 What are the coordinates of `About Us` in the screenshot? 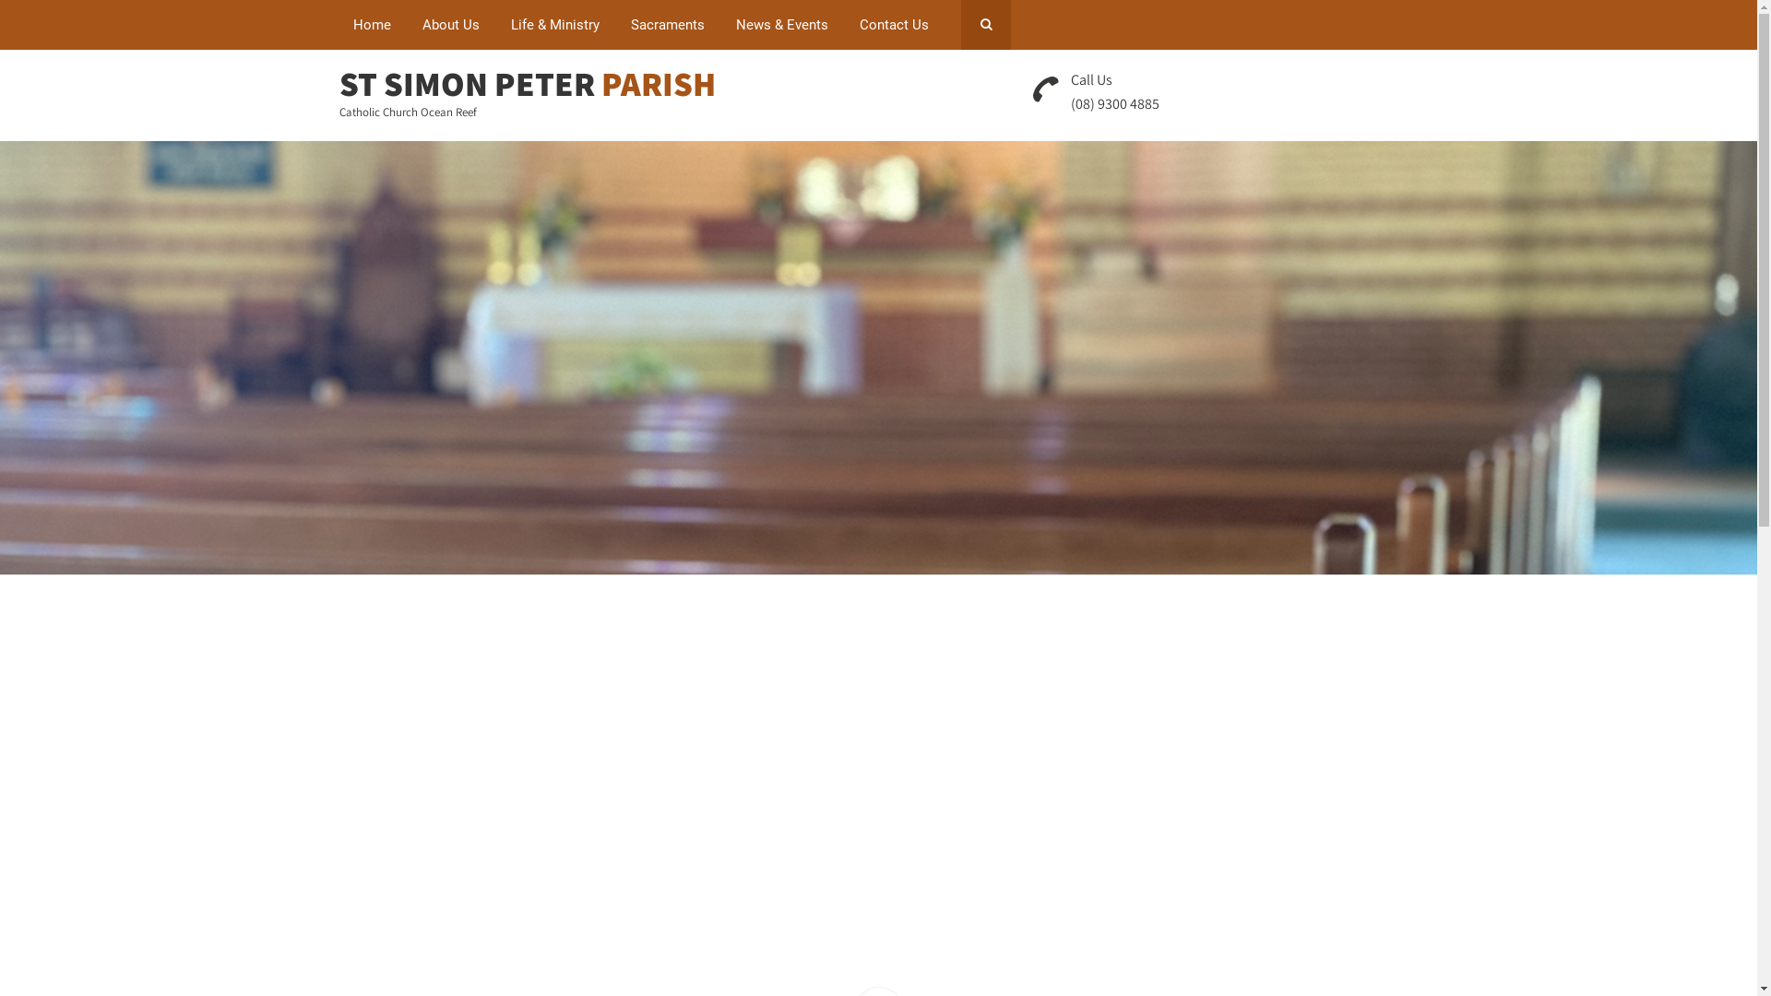 It's located at (450, 25).